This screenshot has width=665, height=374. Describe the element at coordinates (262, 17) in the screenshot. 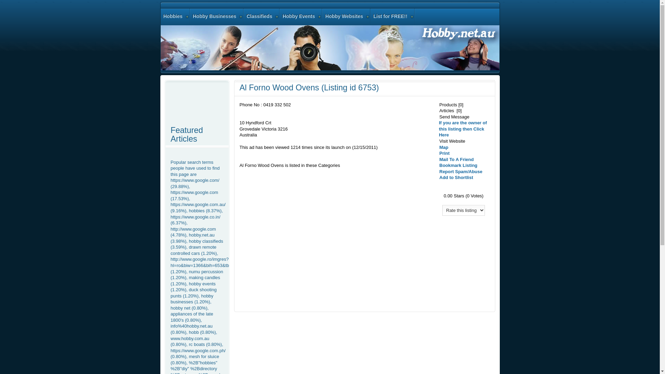

I see `Classifieds` at that location.